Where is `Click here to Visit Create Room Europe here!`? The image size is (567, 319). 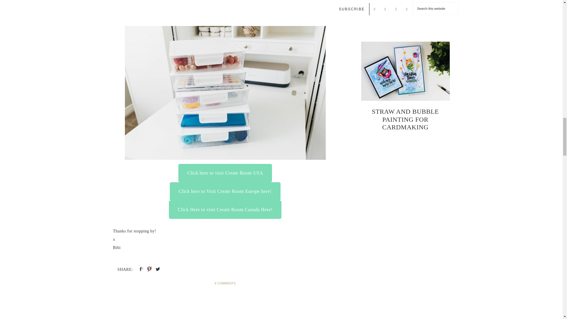 Click here to Visit Create Room Europe here! is located at coordinates (225, 191).